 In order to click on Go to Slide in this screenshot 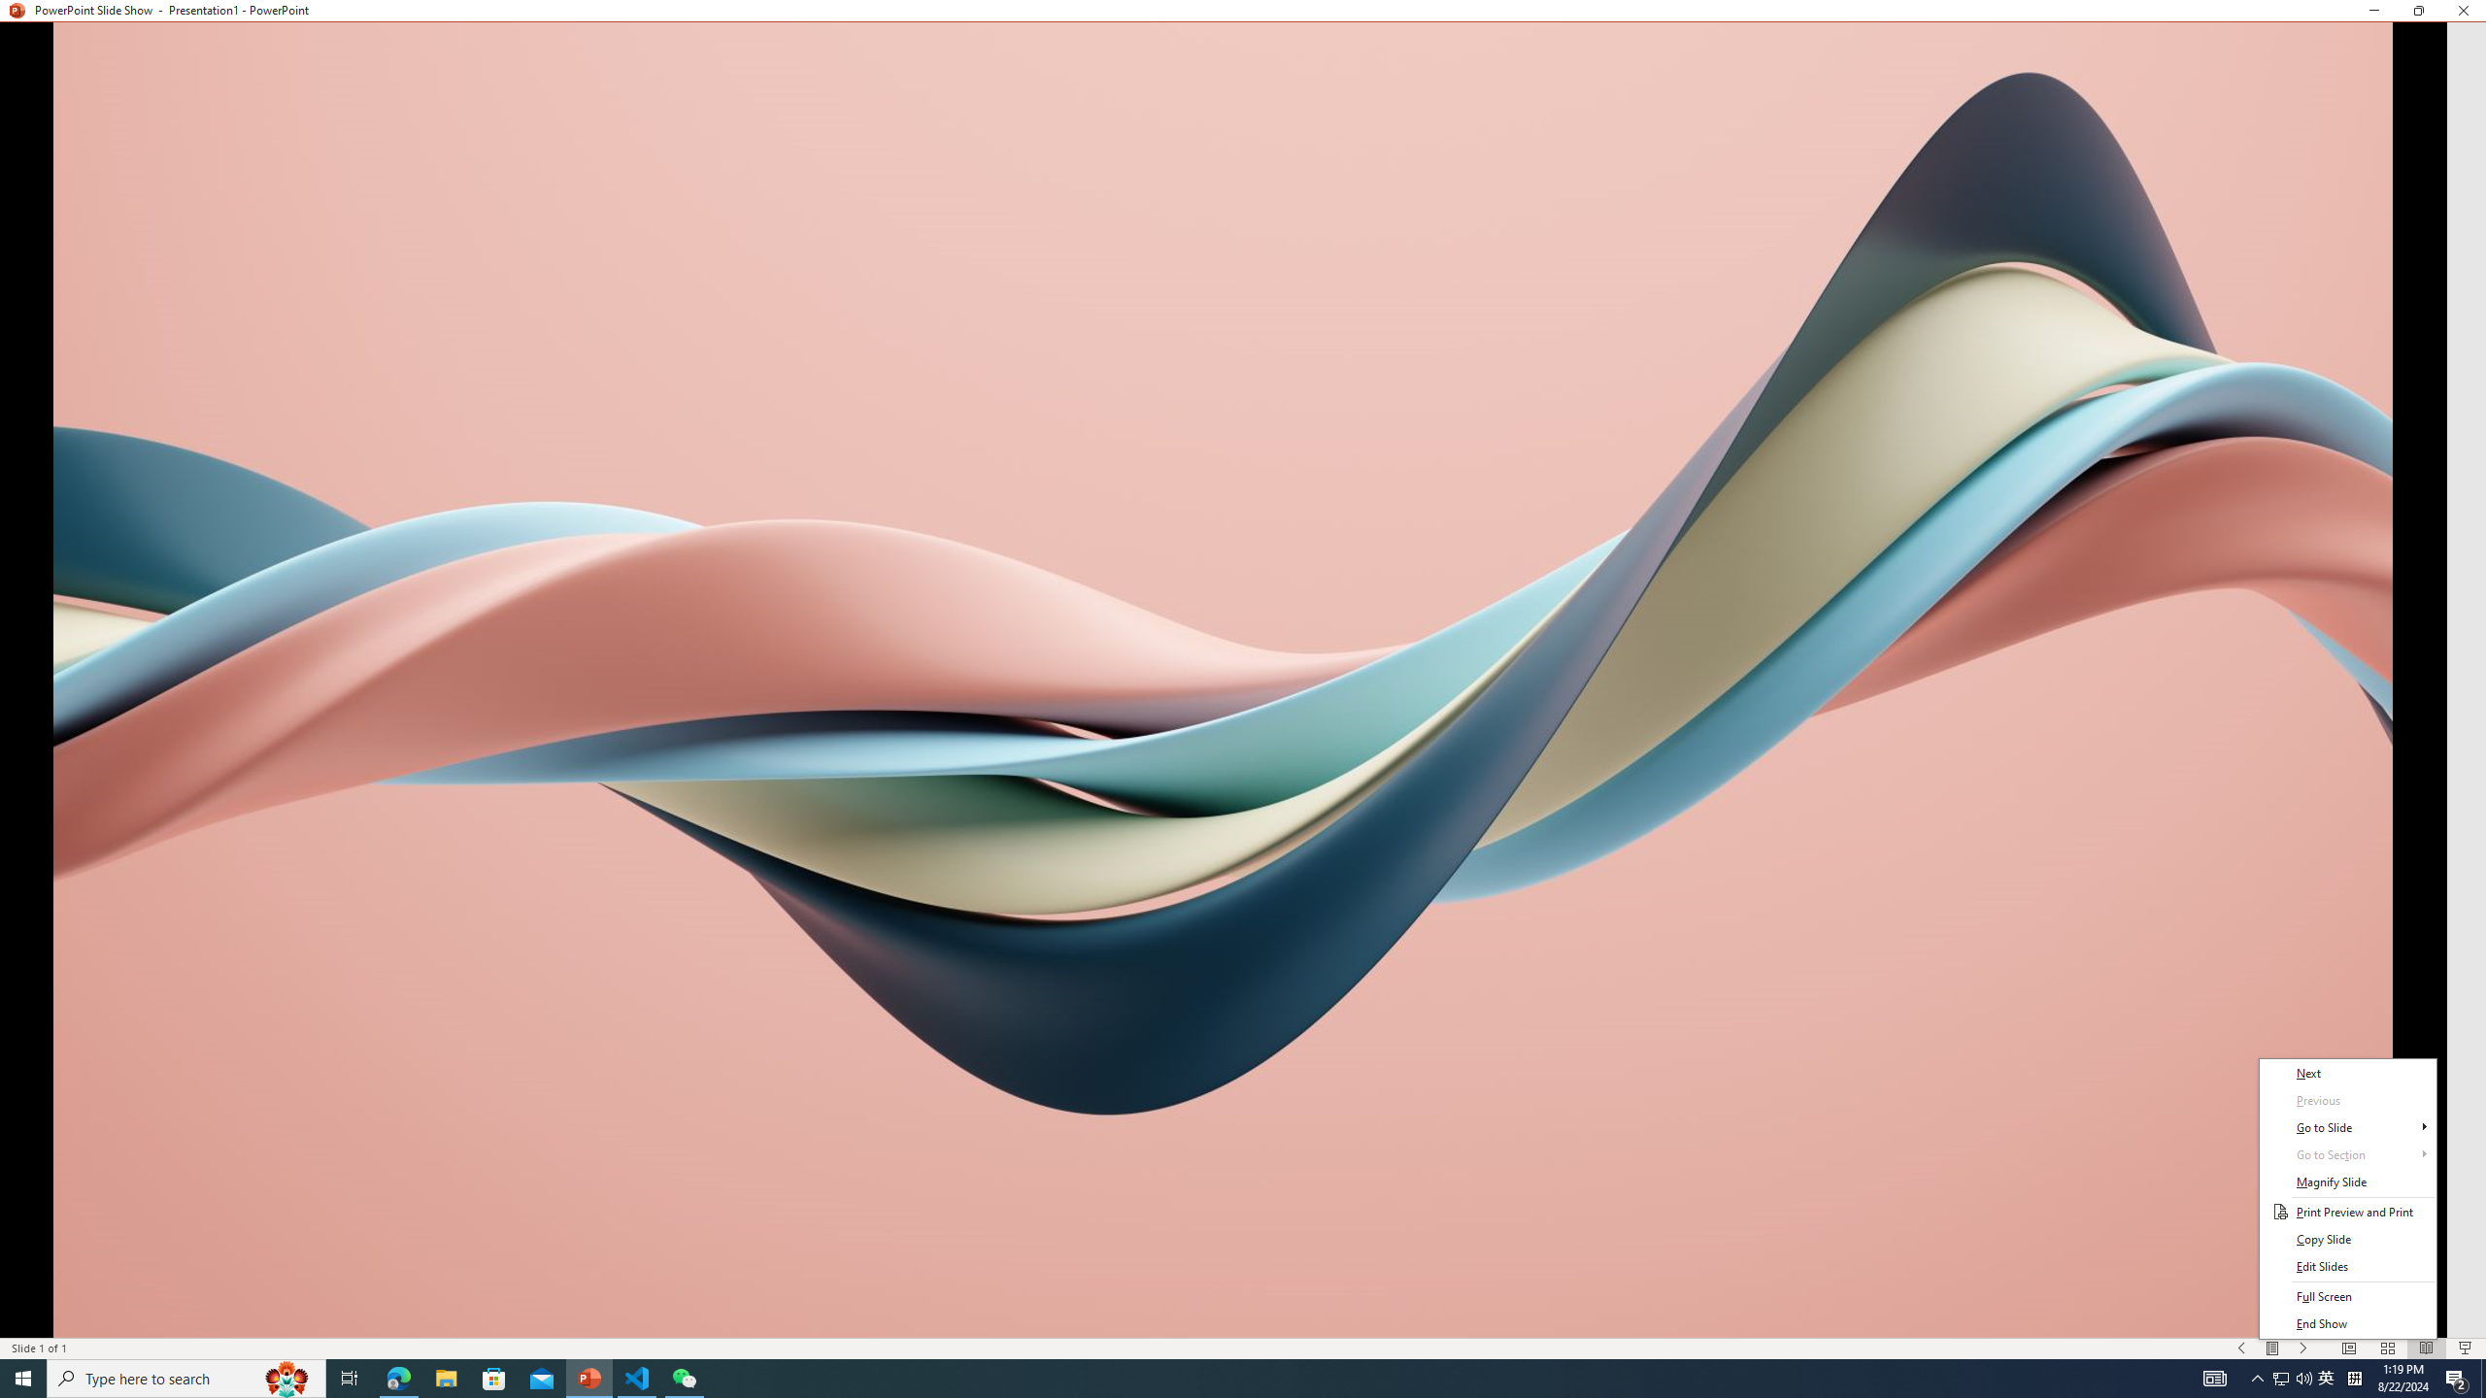, I will do `click(2348, 1128)`.